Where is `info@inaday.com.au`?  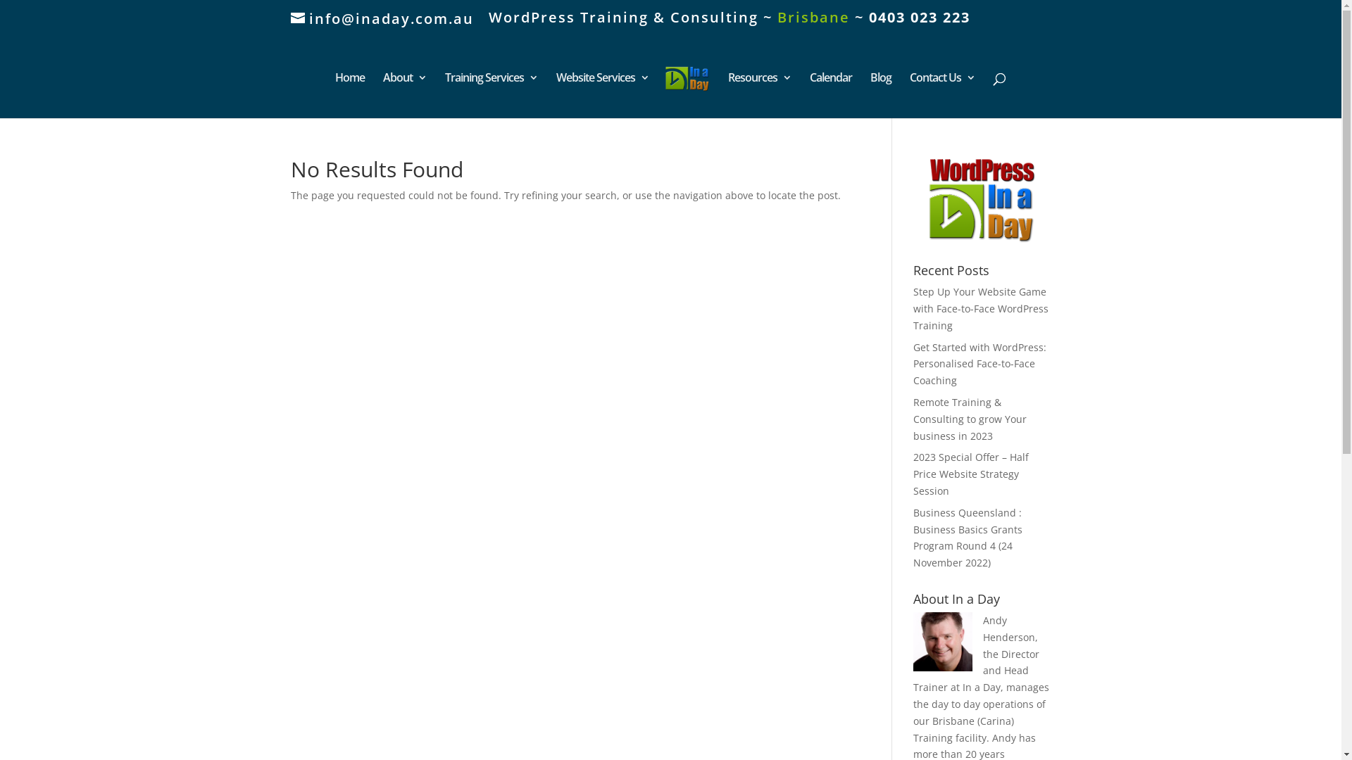 info@inaday.com.au is located at coordinates (382, 18).